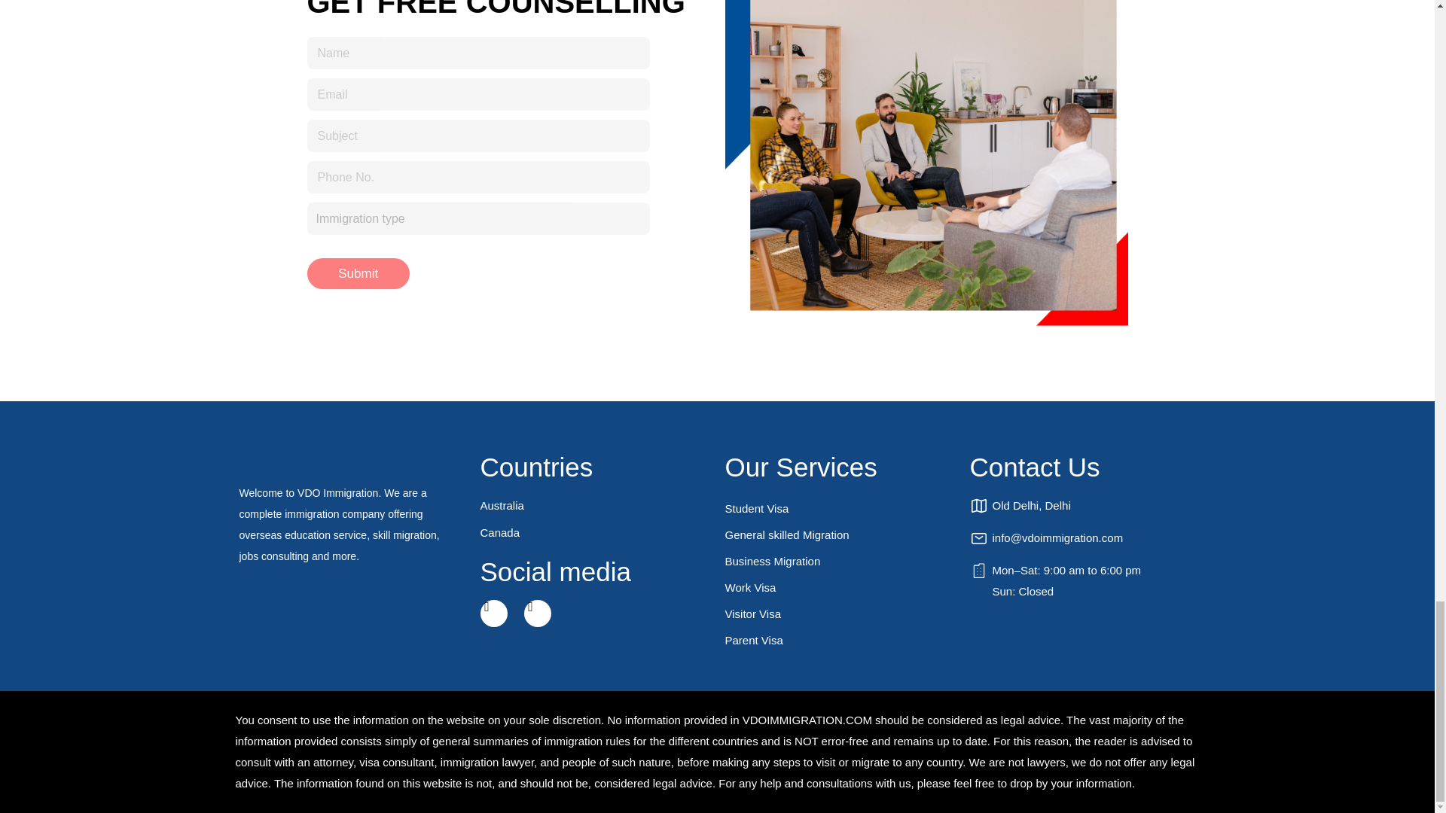  What do you see at coordinates (595, 505) in the screenshot?
I see `Australia` at bounding box center [595, 505].